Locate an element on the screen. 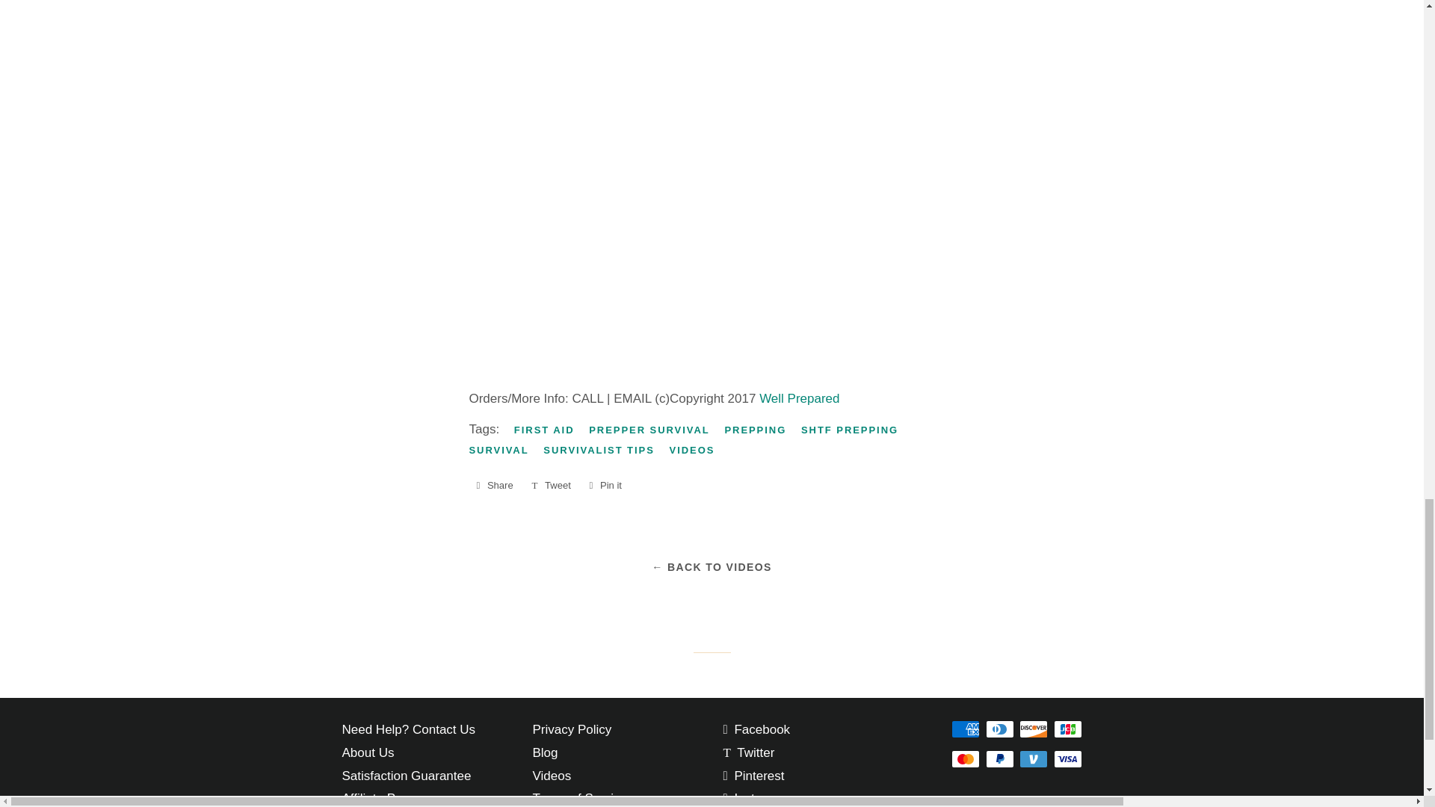 This screenshot has height=807, width=1435. Well Prepared on Pinterest is located at coordinates (753, 776).